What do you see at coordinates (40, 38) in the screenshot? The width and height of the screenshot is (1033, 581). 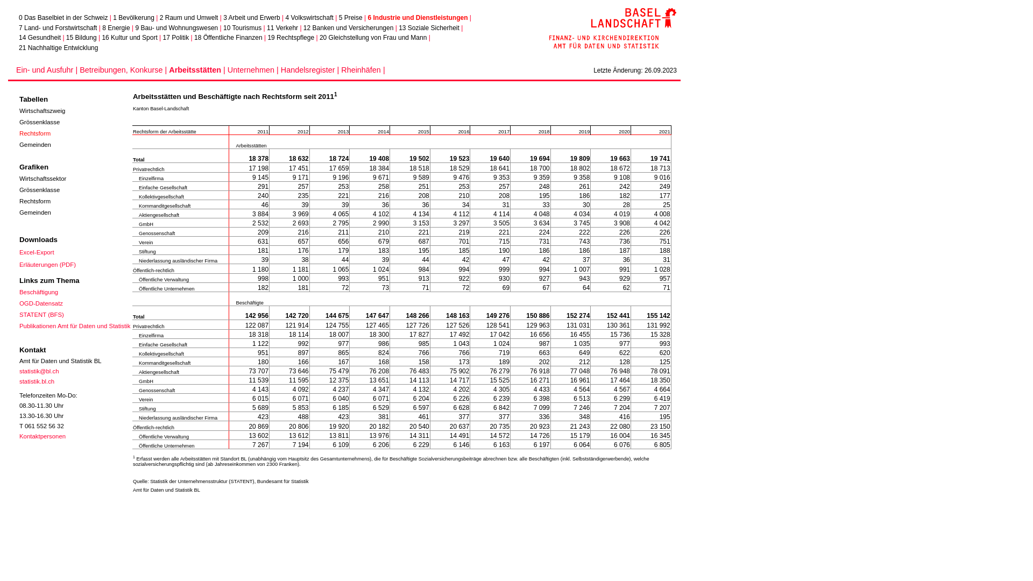 I see `14 Gesundheit` at bounding box center [40, 38].